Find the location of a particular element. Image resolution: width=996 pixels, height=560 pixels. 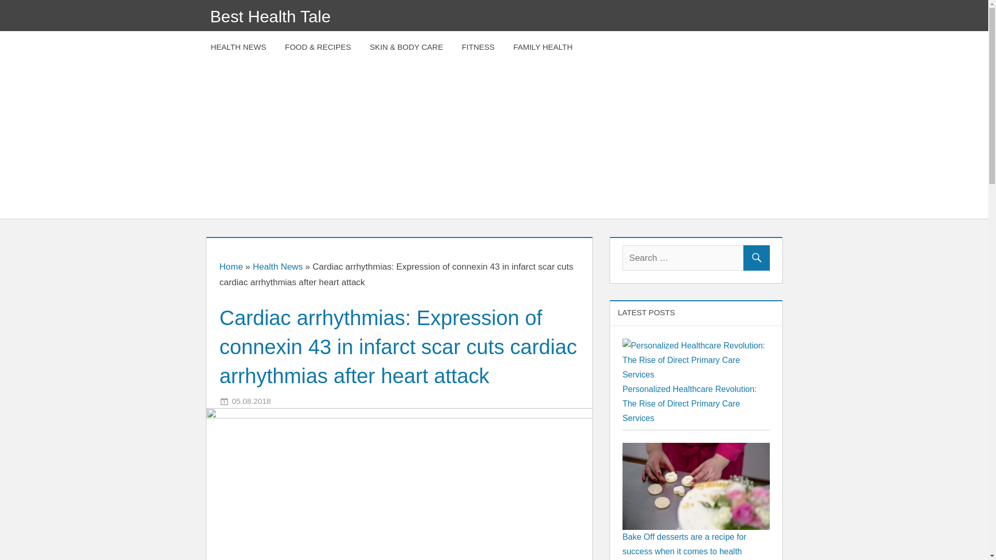

Home is located at coordinates (231, 267).